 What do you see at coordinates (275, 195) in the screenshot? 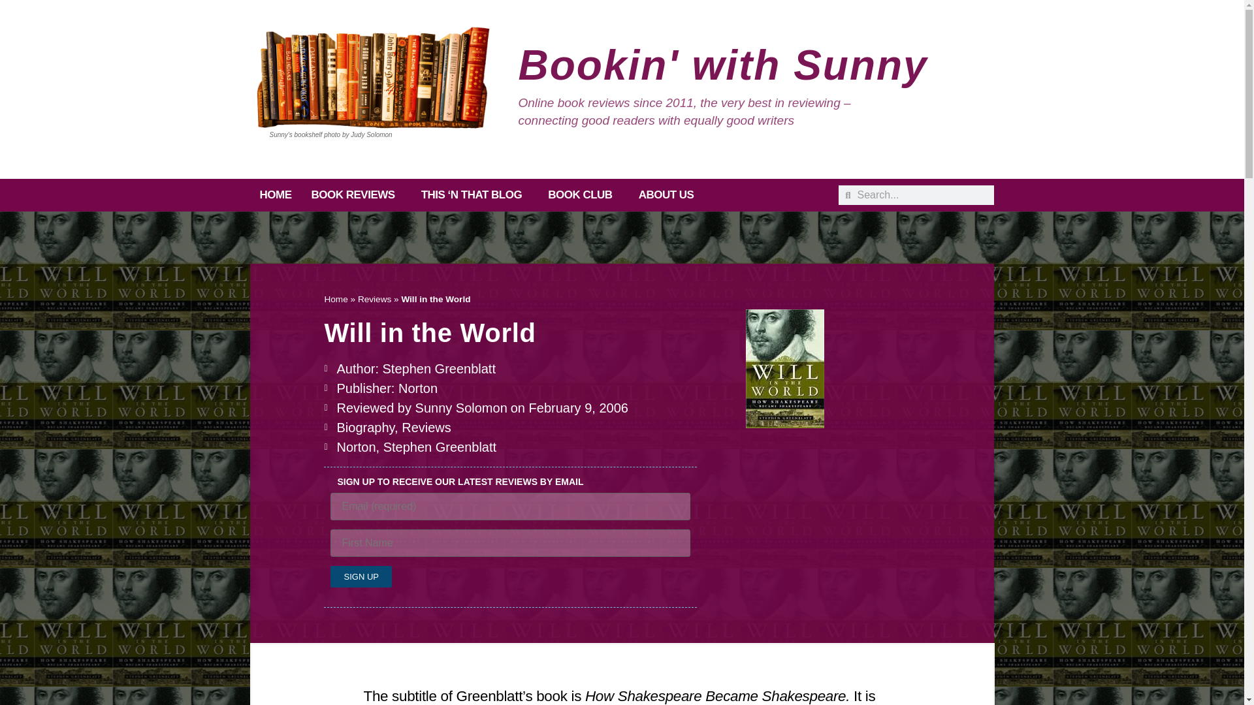
I see `HOME` at bounding box center [275, 195].